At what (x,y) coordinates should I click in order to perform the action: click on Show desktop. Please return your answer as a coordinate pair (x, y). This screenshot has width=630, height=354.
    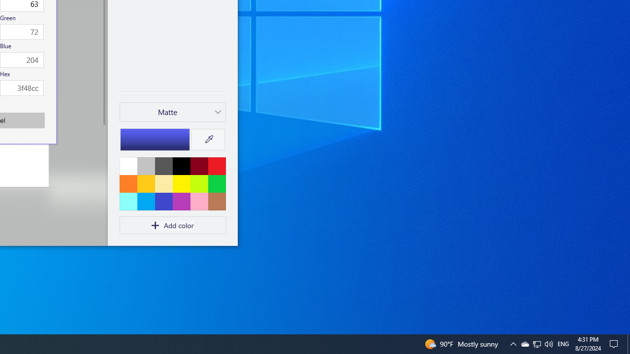
    Looking at the image, I should click on (629, 344).